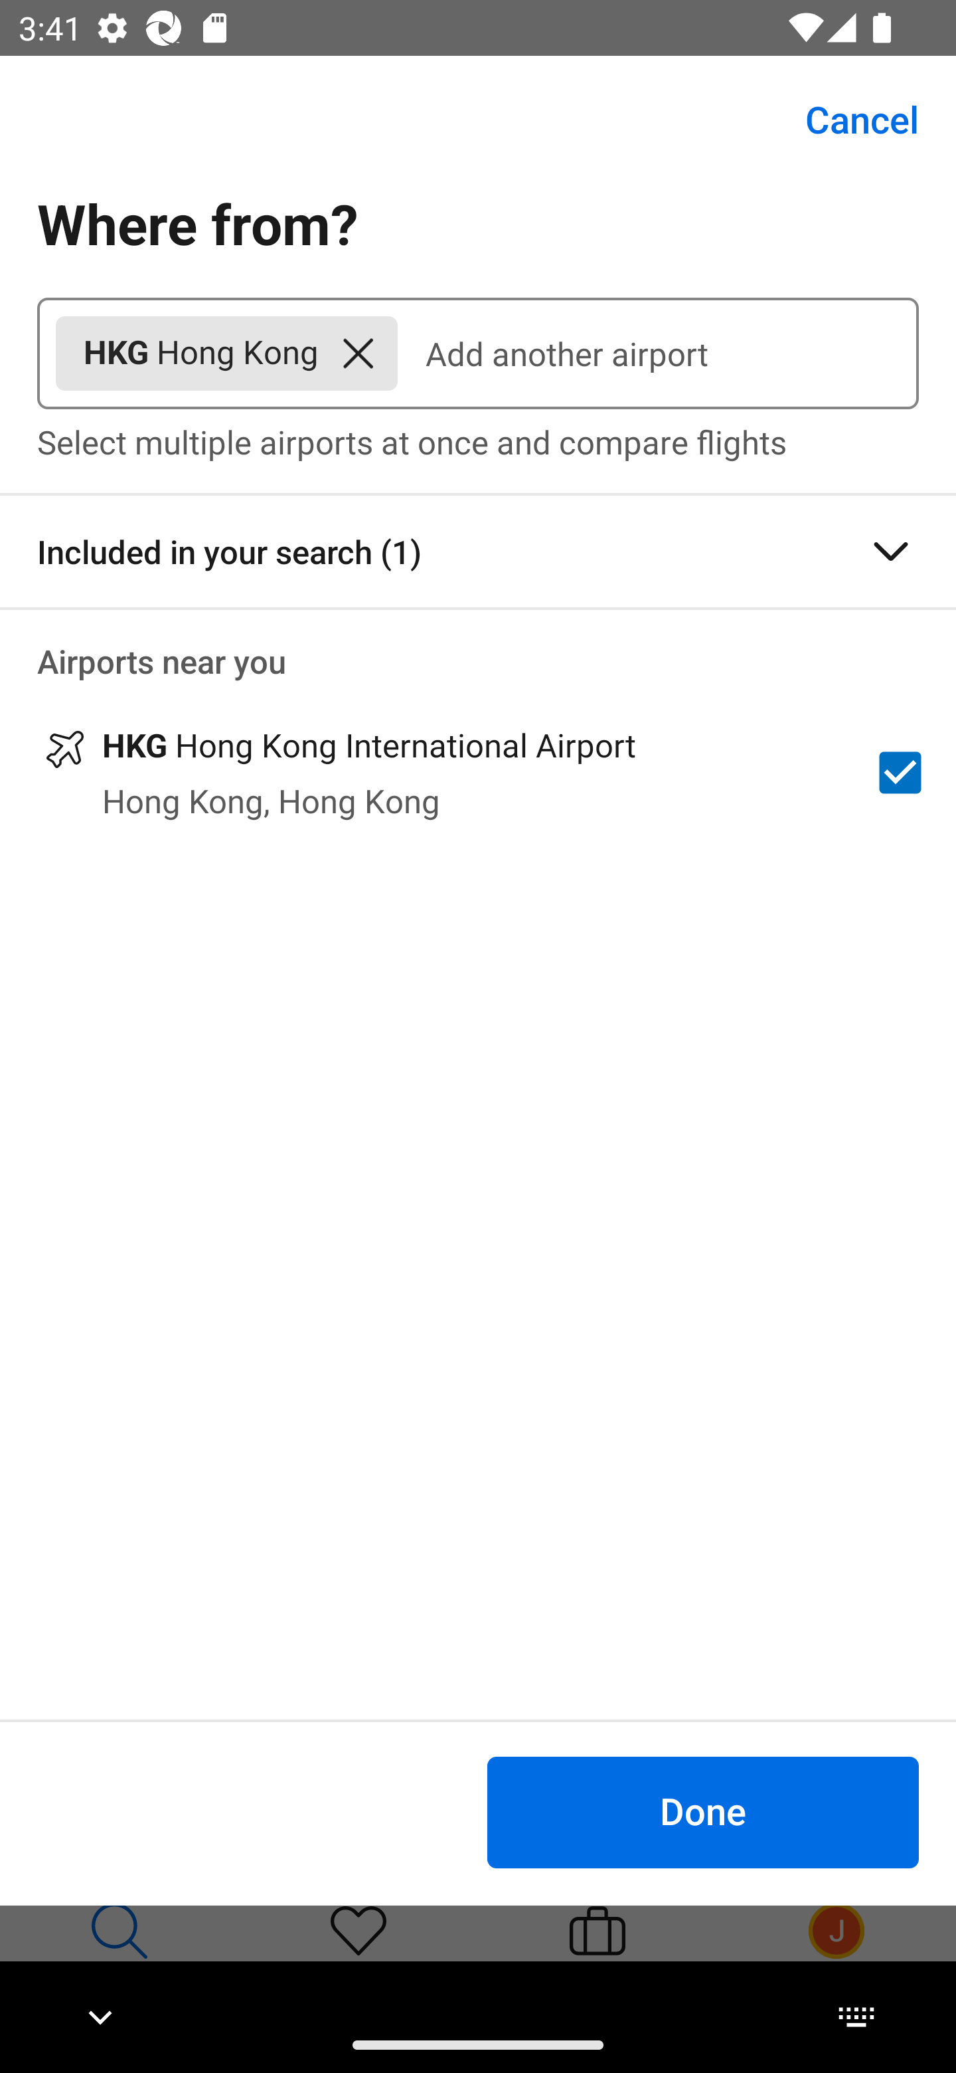  Describe the element at coordinates (847, 120) in the screenshot. I see `Cancel` at that location.